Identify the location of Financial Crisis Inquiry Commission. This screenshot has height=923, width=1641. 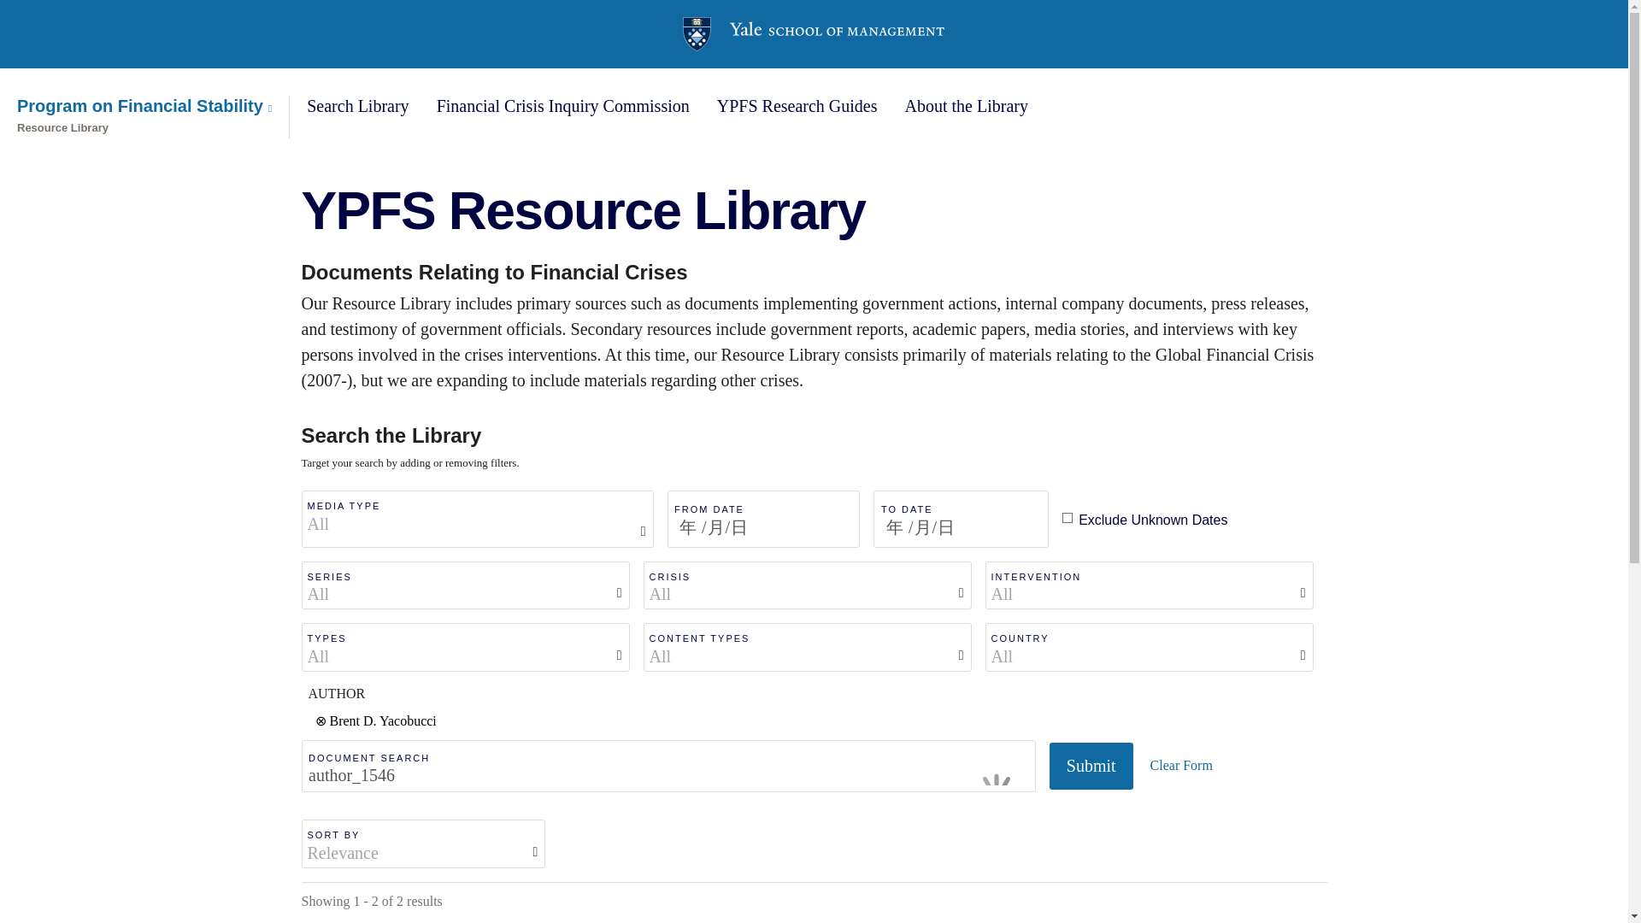
(562, 106).